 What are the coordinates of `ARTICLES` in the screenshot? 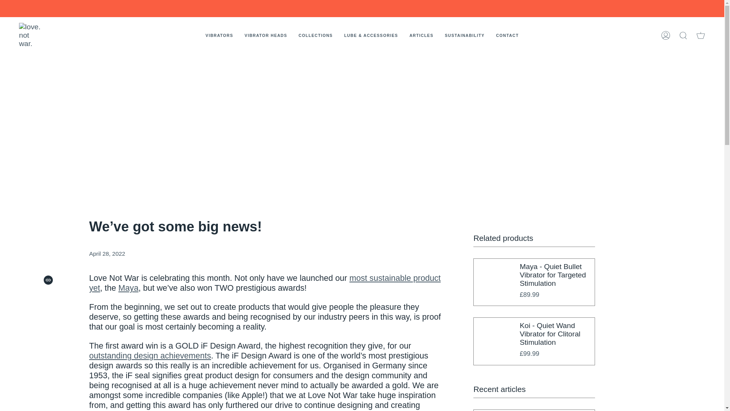 It's located at (421, 35).